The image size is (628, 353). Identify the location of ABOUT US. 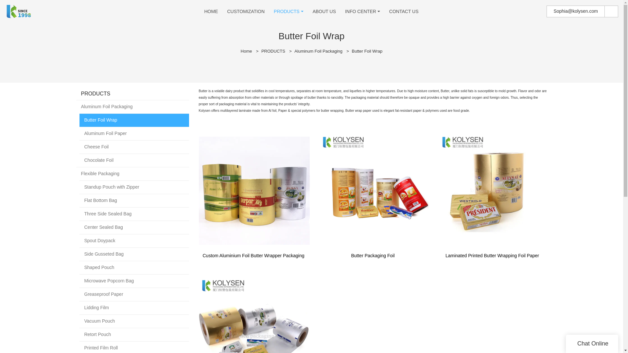
(324, 11).